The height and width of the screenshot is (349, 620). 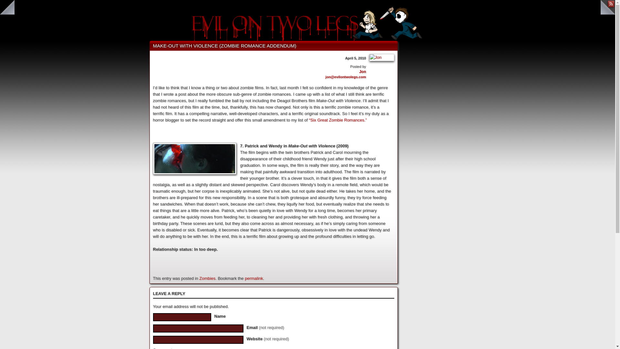 I want to click on Posts by Jon, so click(x=362, y=71).